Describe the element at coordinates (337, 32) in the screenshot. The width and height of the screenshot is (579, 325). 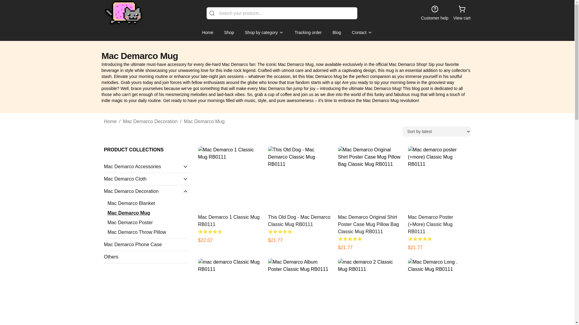
I see `Blog` at that location.